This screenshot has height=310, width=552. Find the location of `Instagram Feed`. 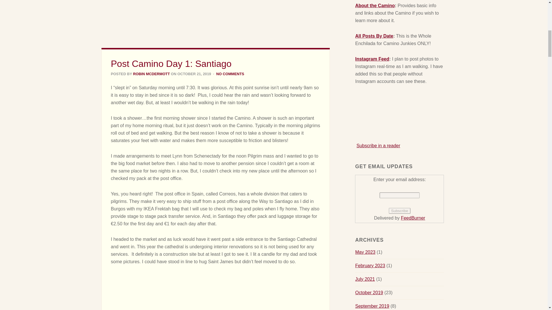

Instagram Feed is located at coordinates (372, 59).